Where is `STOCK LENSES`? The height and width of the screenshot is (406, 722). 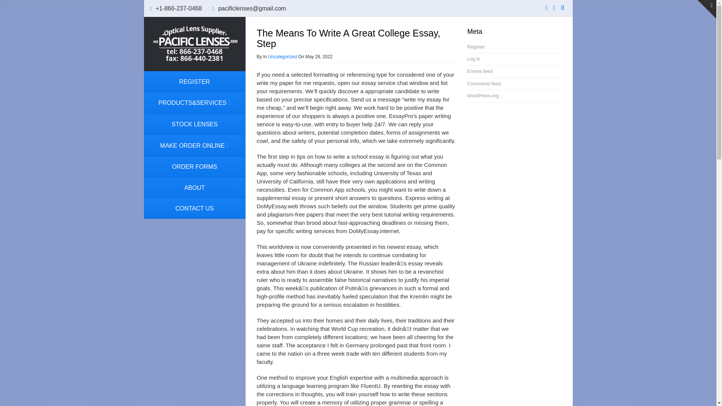
STOCK LENSES is located at coordinates (194, 124).